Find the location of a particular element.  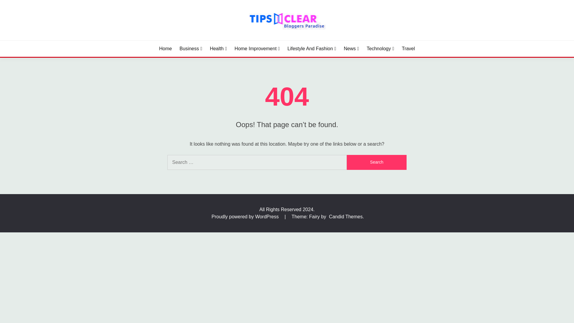

Health is located at coordinates (218, 48).